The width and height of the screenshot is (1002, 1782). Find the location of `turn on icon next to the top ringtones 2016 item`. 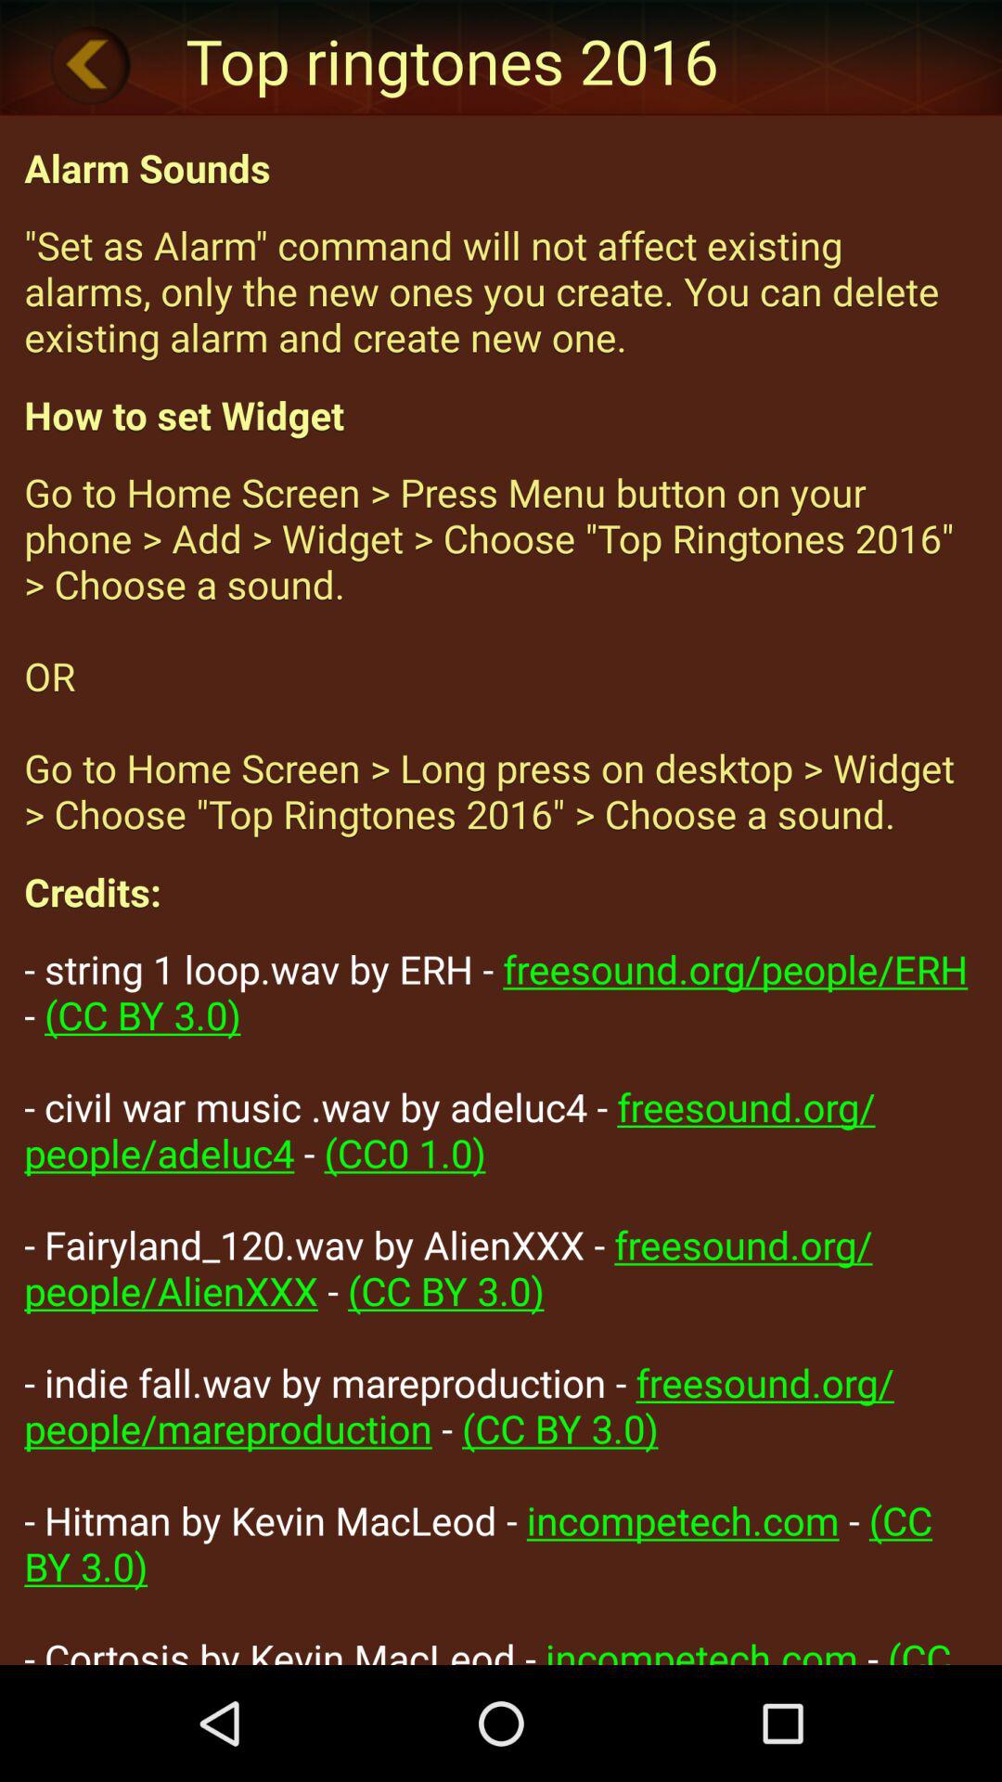

turn on icon next to the top ringtones 2016 item is located at coordinates (90, 64).